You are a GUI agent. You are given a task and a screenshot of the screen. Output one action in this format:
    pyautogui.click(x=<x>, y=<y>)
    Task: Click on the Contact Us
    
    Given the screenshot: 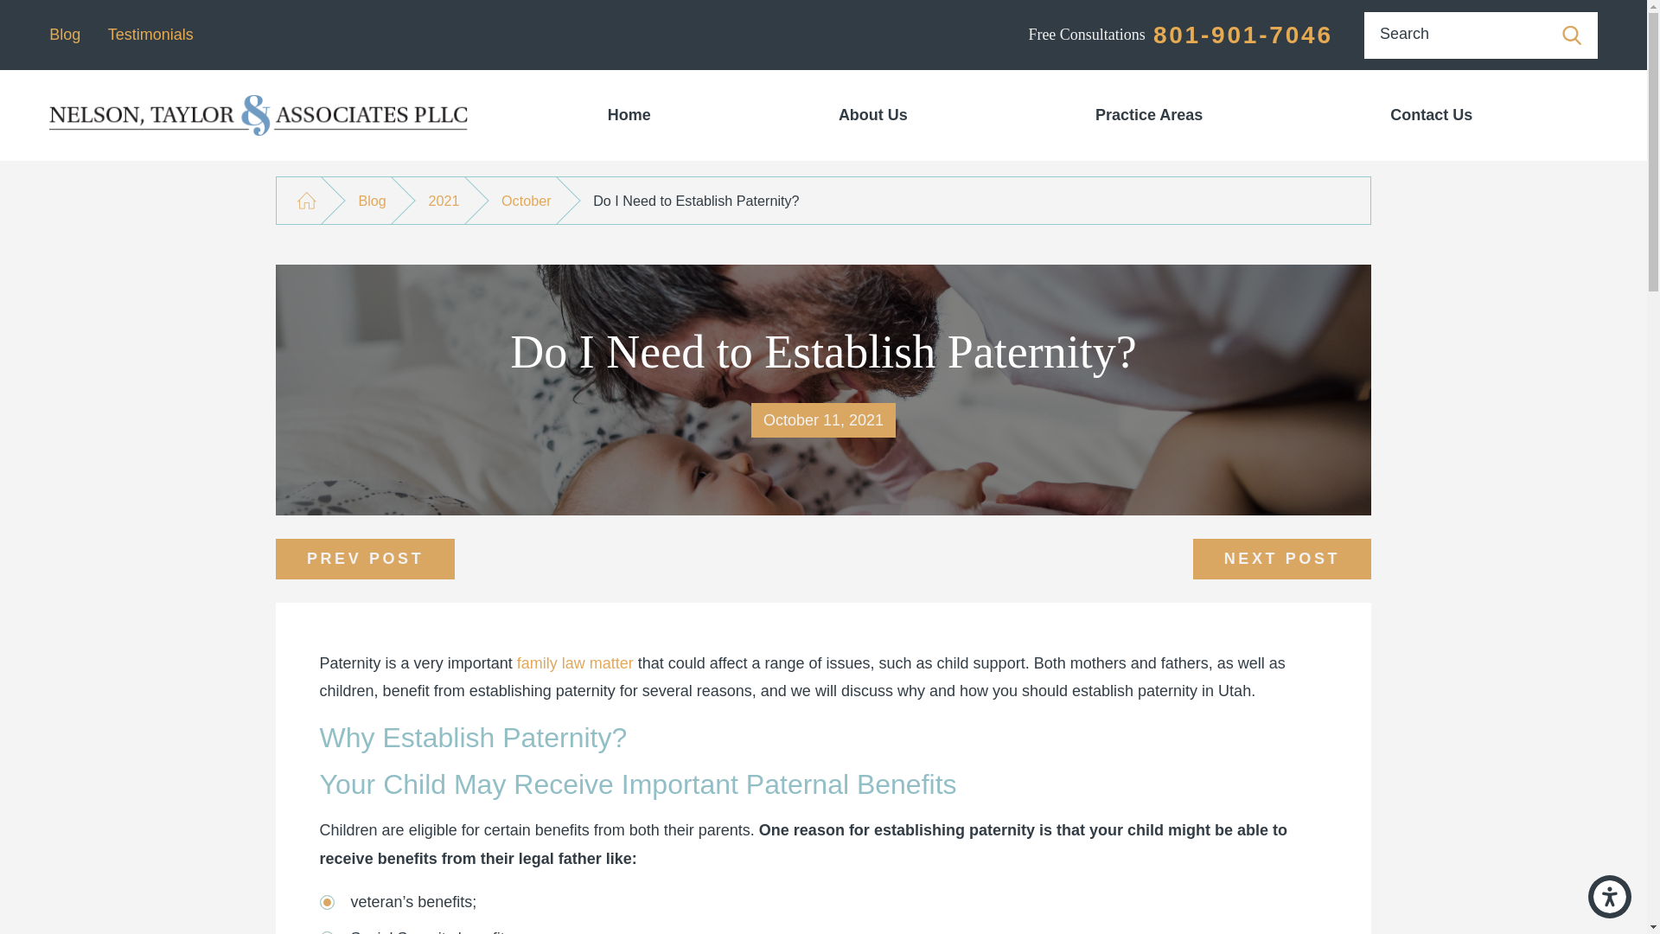 What is the action you would take?
    pyautogui.click(x=1432, y=115)
    